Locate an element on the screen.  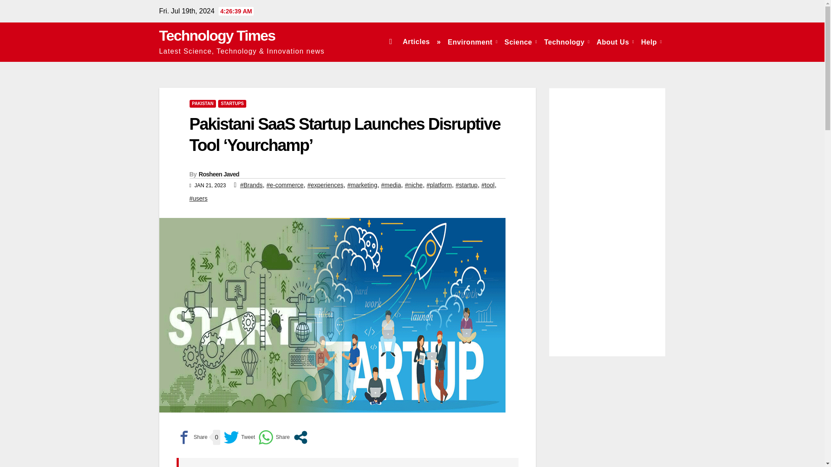
Technology Times is located at coordinates (217, 35).